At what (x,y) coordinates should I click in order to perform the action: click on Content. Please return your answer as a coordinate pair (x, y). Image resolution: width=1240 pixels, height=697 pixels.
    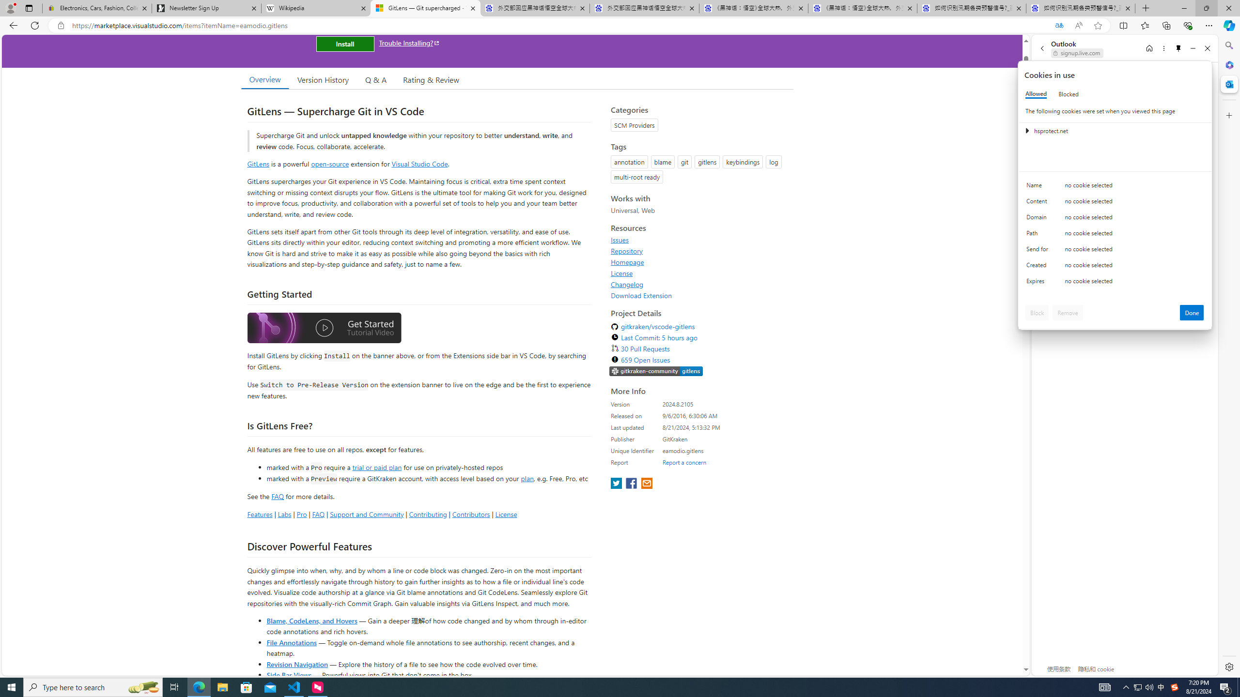
    Looking at the image, I should click on (1039, 203).